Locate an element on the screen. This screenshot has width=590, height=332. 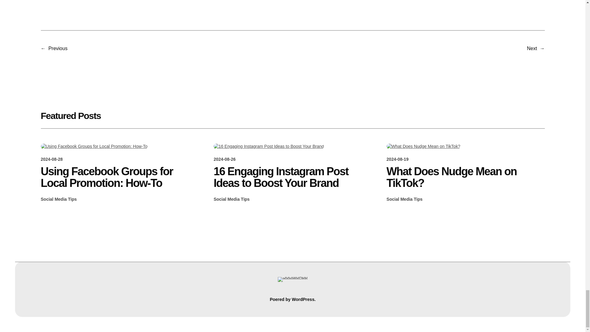
Next is located at coordinates (532, 49).